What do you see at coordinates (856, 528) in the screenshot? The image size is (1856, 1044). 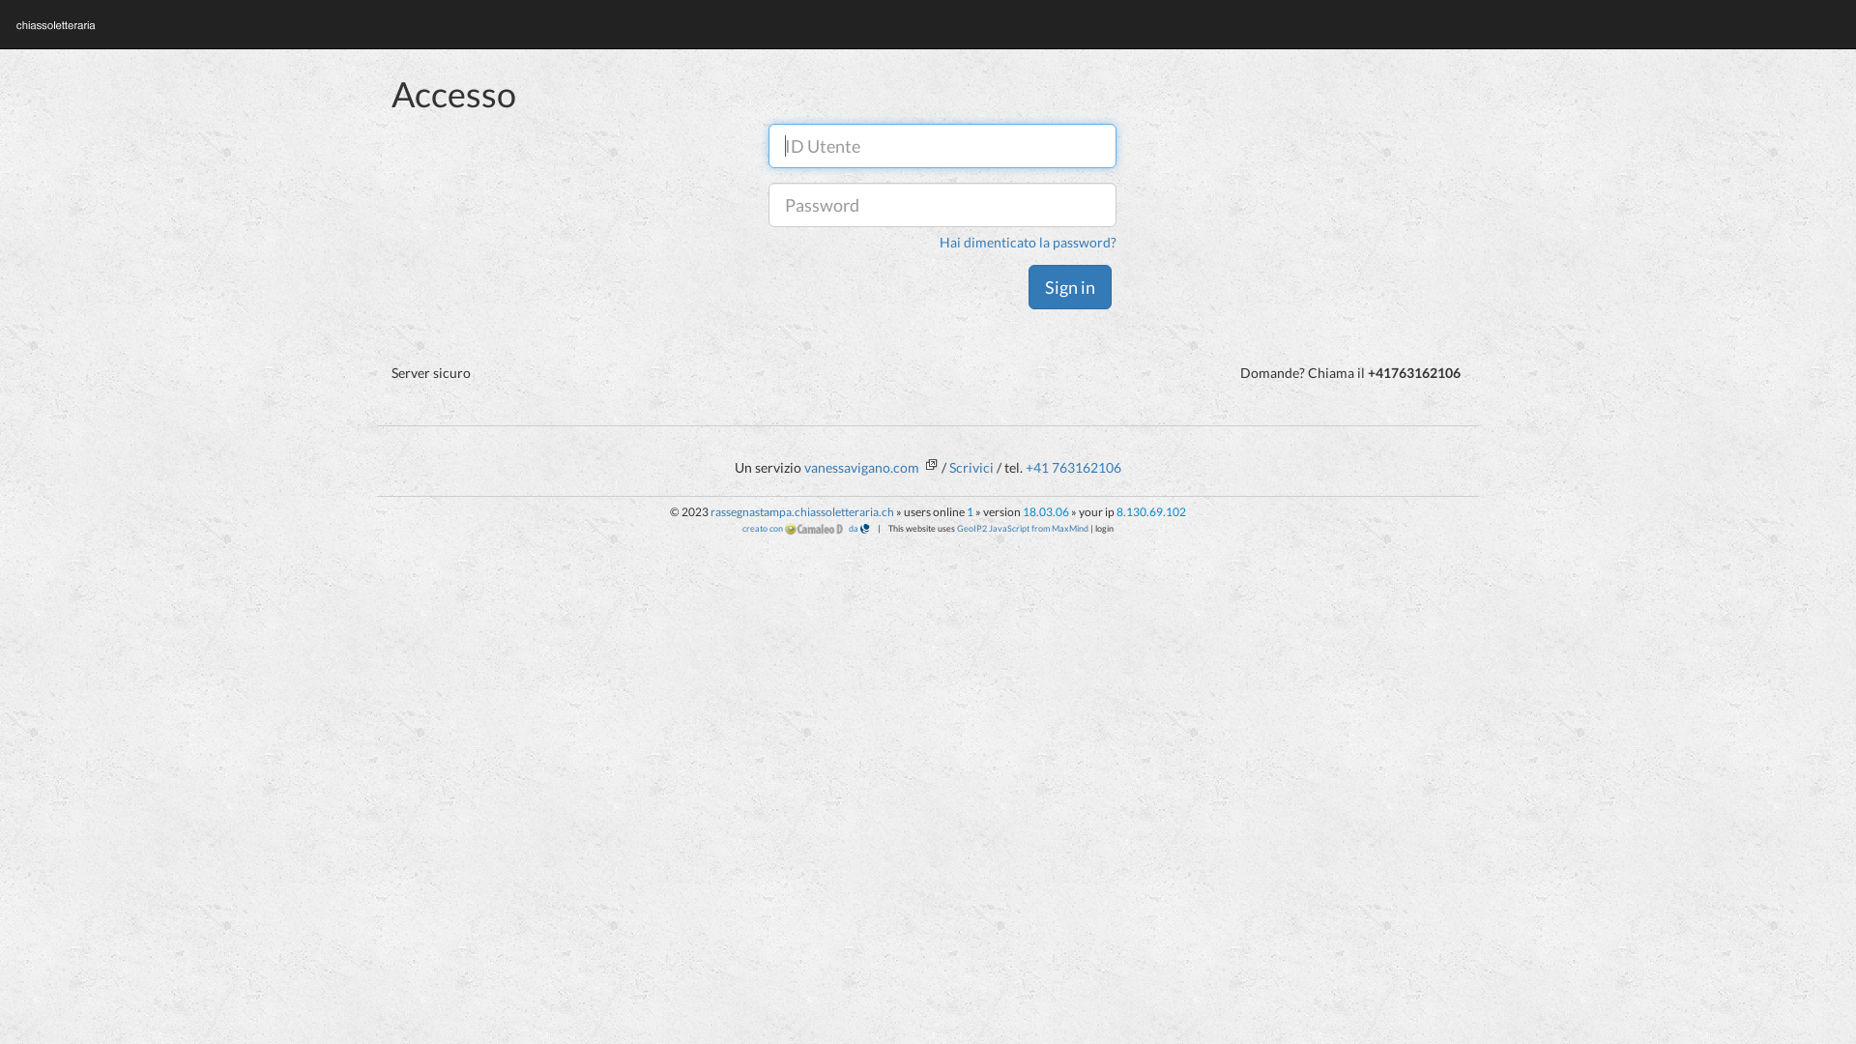 I see `da` at bounding box center [856, 528].